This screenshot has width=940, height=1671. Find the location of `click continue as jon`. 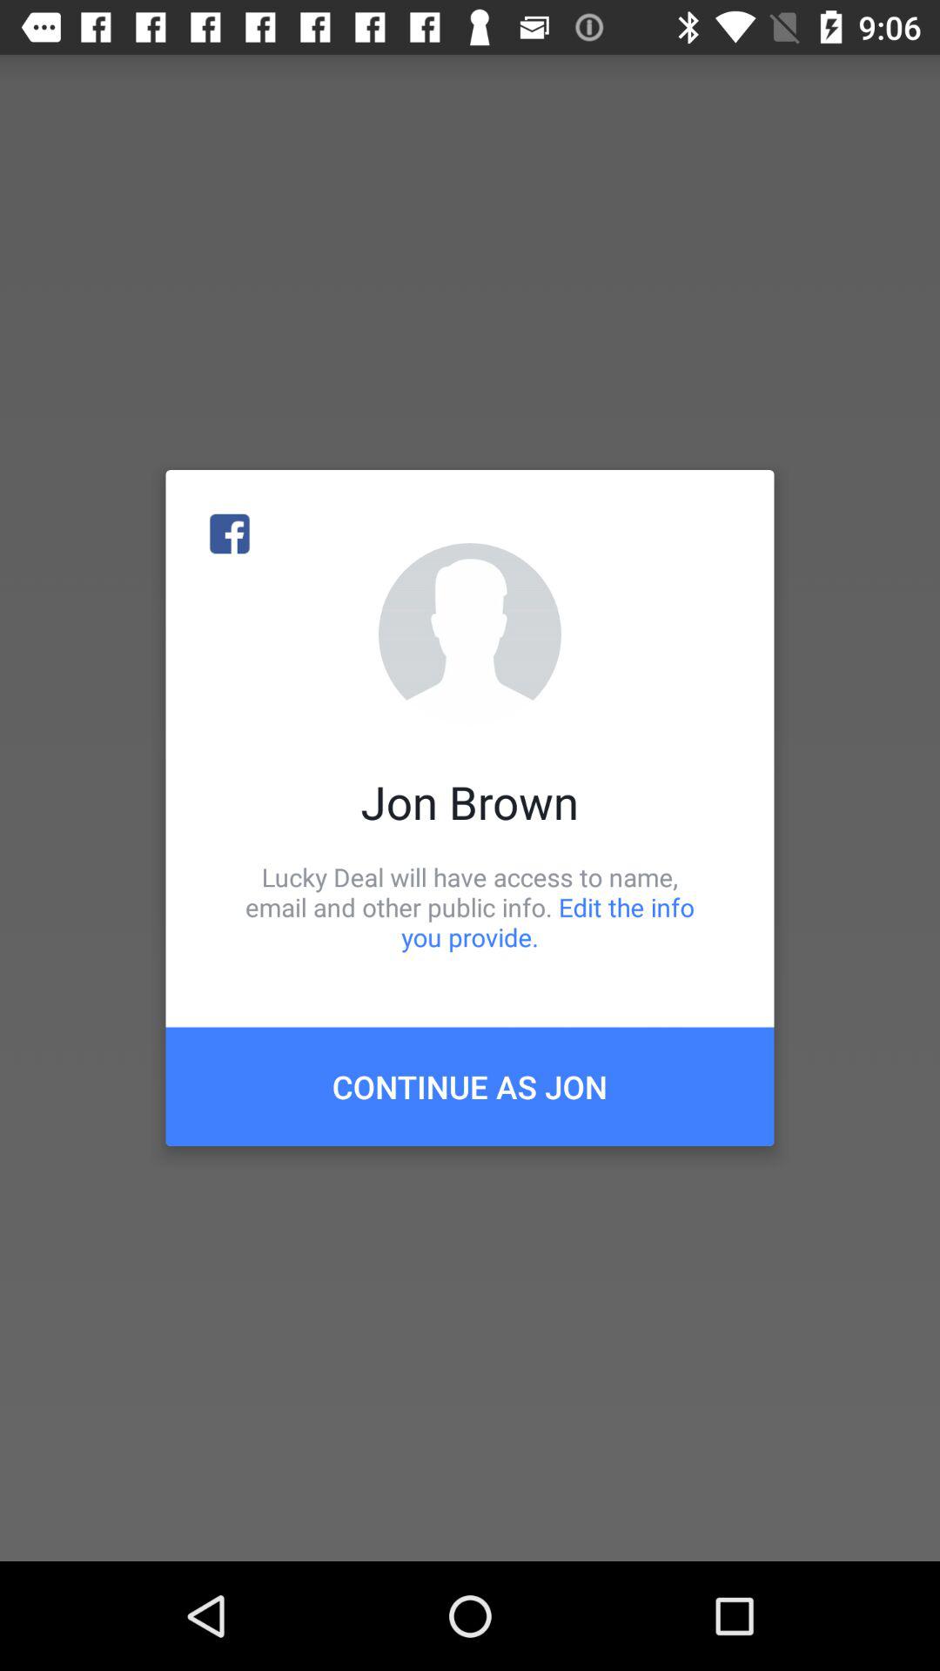

click continue as jon is located at coordinates (470, 1086).